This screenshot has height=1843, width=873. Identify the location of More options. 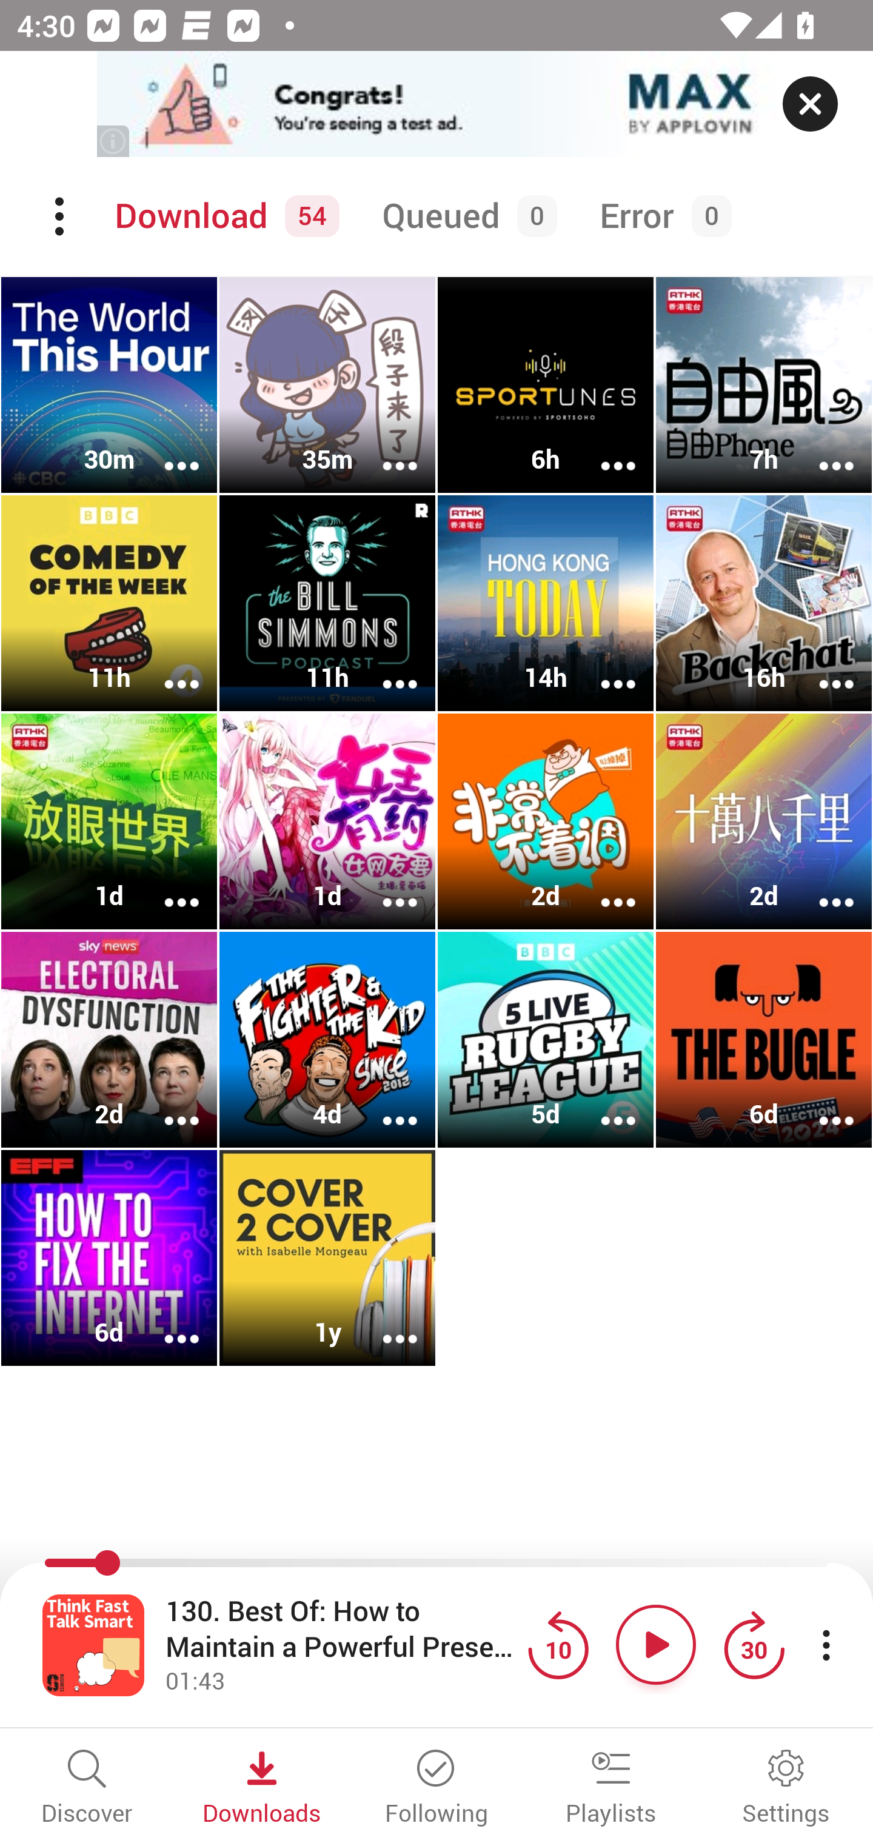
(166, 886).